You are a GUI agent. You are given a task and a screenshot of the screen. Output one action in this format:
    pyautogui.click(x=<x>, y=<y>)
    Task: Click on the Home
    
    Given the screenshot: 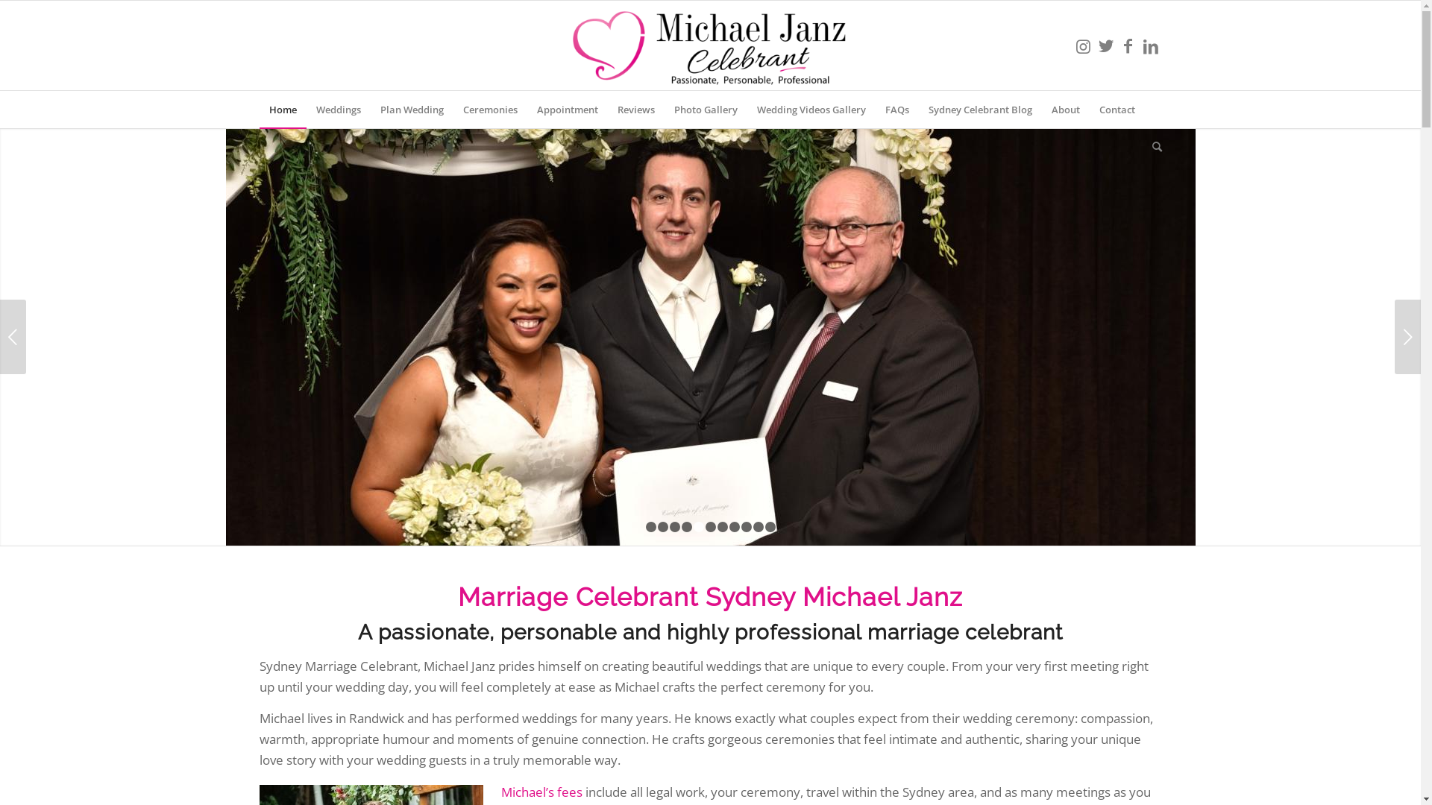 What is the action you would take?
    pyautogui.click(x=283, y=110)
    